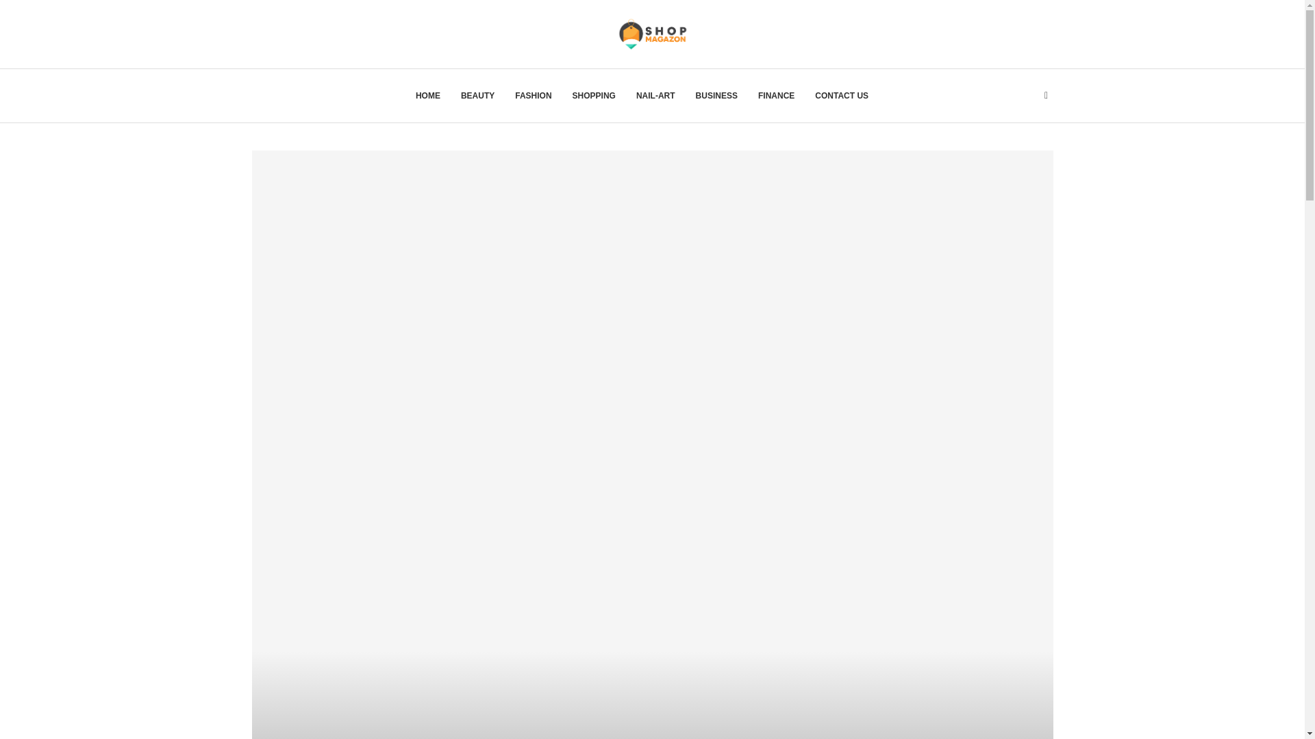 The image size is (1315, 739). Describe the element at coordinates (533, 96) in the screenshot. I see `FASHION` at that location.